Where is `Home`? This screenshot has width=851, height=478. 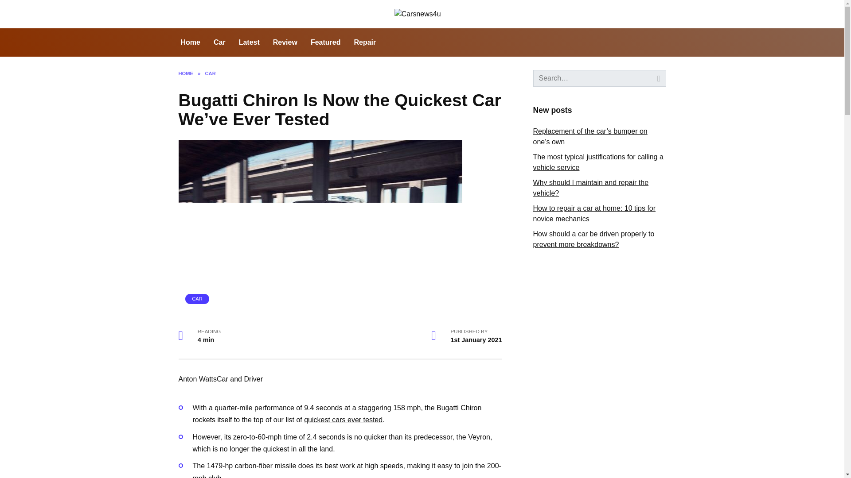 Home is located at coordinates (190, 42).